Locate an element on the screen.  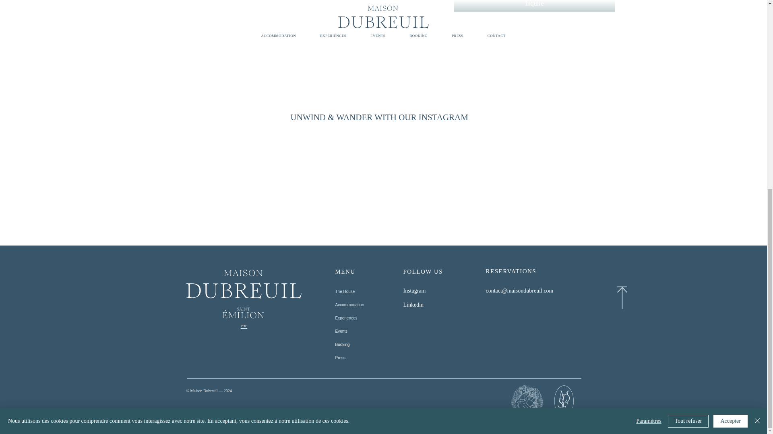
Accommodation is located at coordinates (368, 305).